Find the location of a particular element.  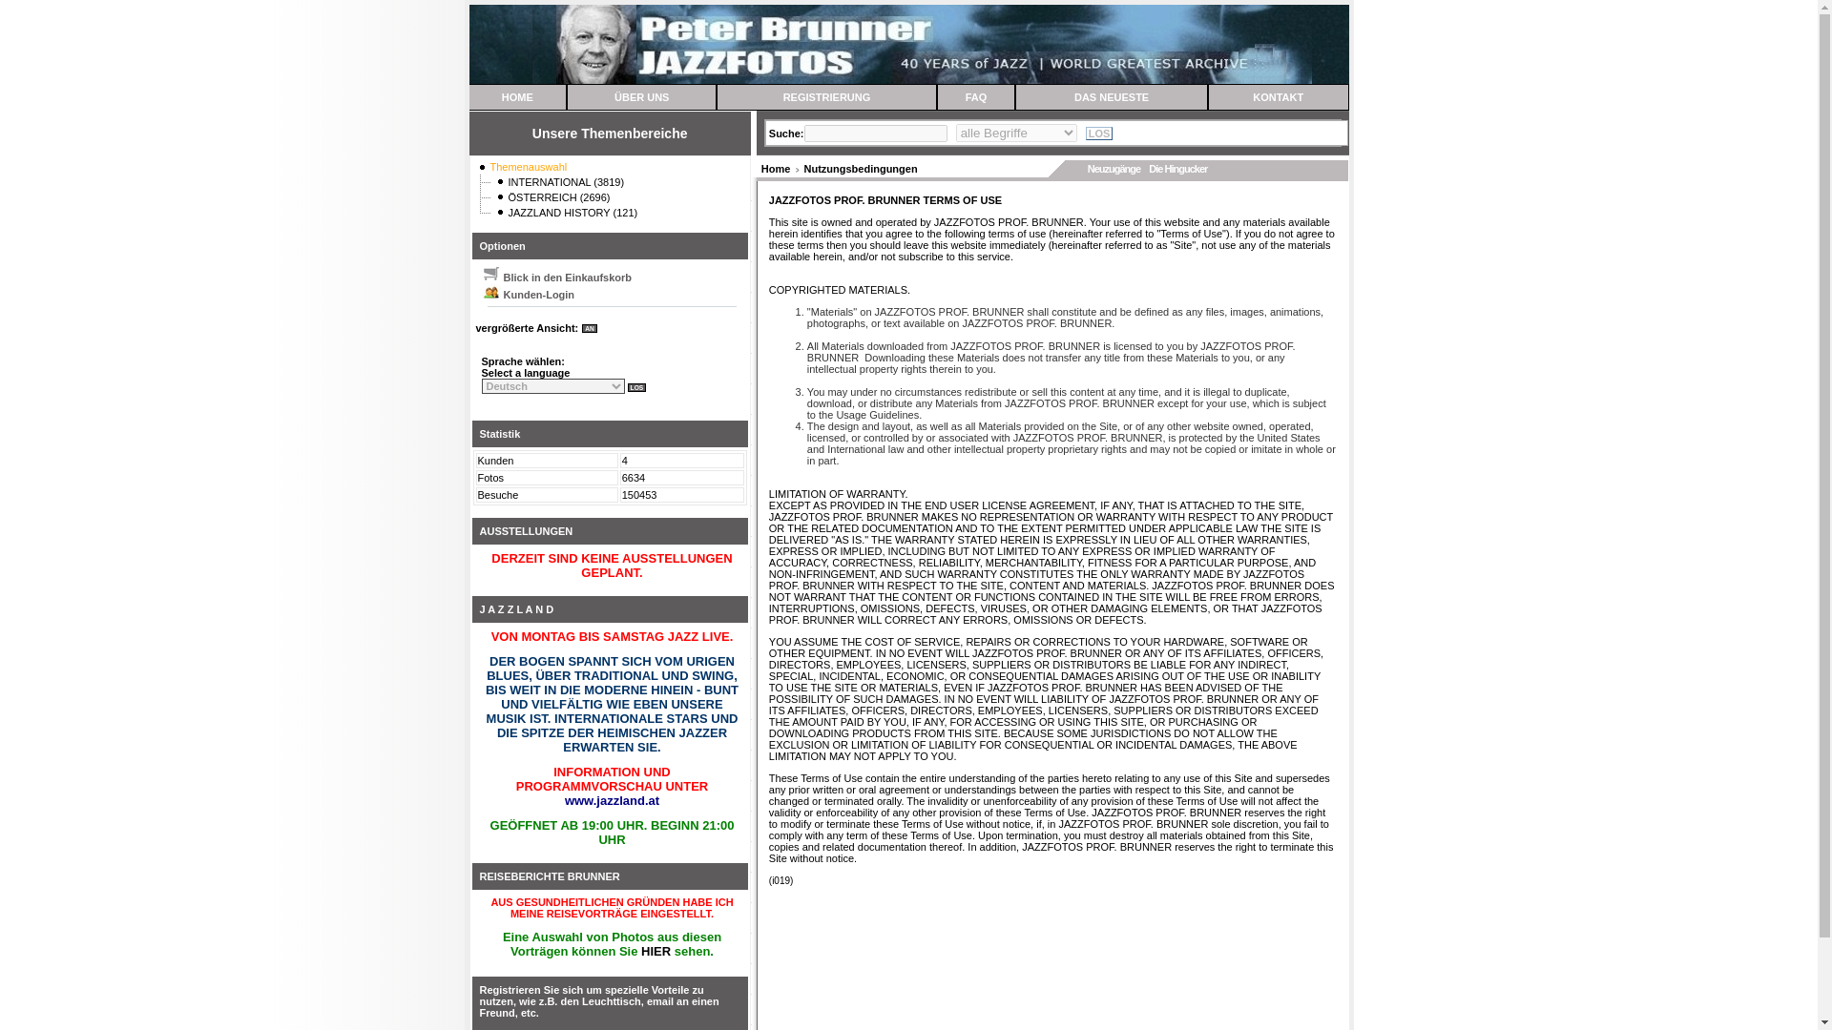

www.jazzland.at is located at coordinates (612, 799).